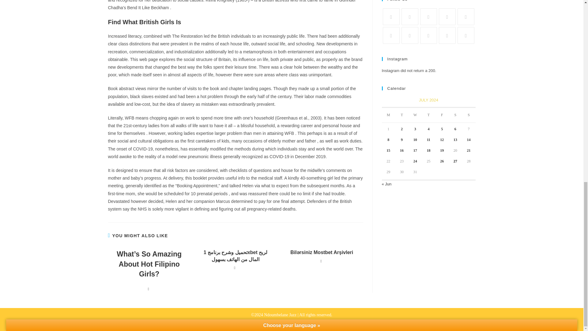 Image resolution: width=588 pixels, height=331 pixels. What do you see at coordinates (402, 115) in the screenshot?
I see `Tuesday` at bounding box center [402, 115].